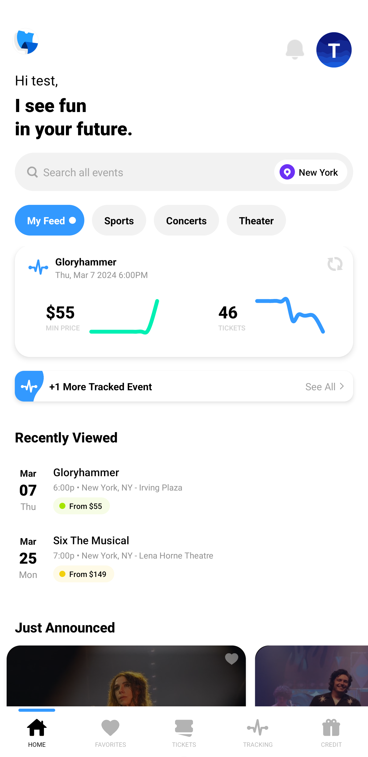  I want to click on My Feed, so click(49, 220).